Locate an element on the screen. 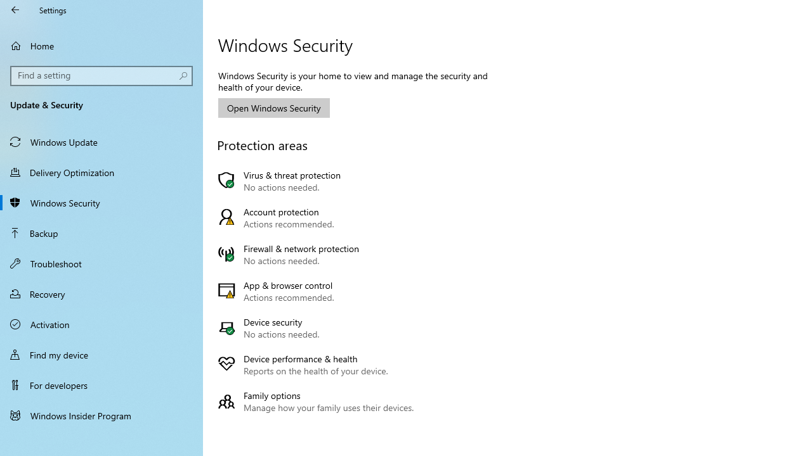 This screenshot has width=812, height=456. Troubleshoot is located at coordinates (101, 263).